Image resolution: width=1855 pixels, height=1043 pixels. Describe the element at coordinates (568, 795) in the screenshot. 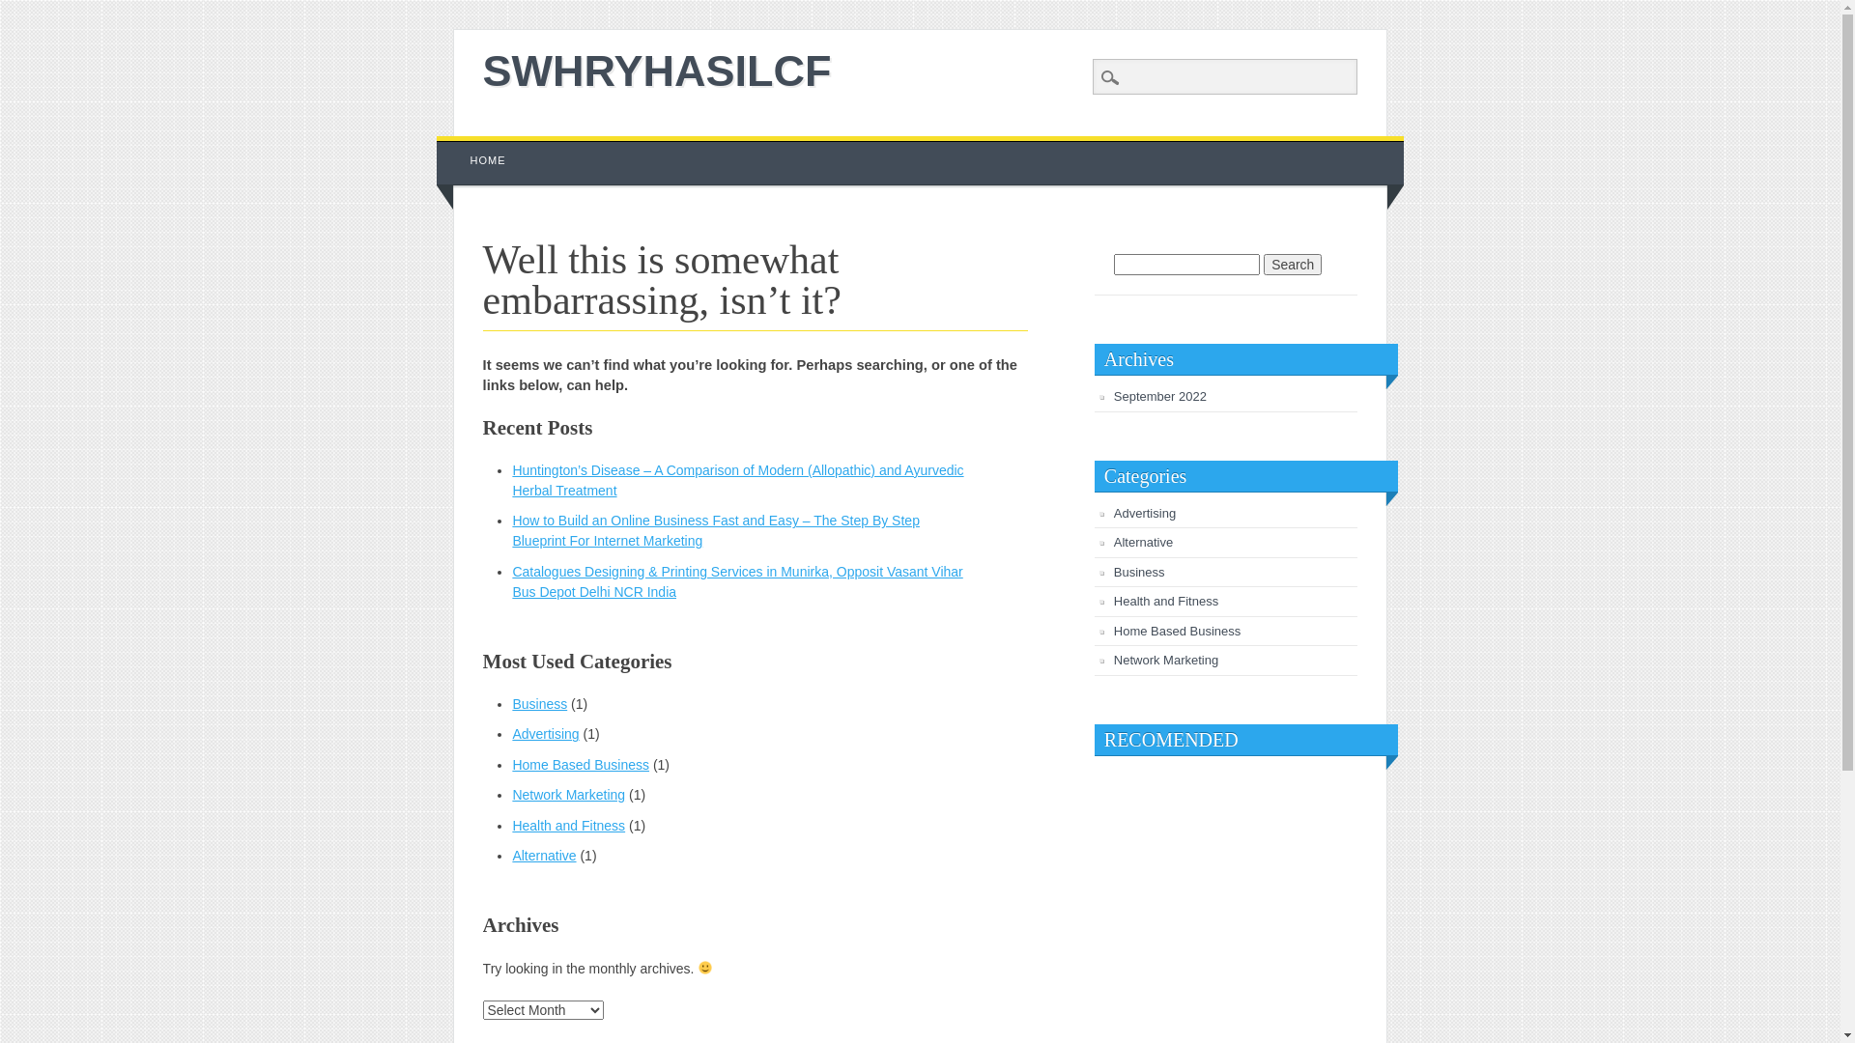

I see `Network Marketing` at that location.